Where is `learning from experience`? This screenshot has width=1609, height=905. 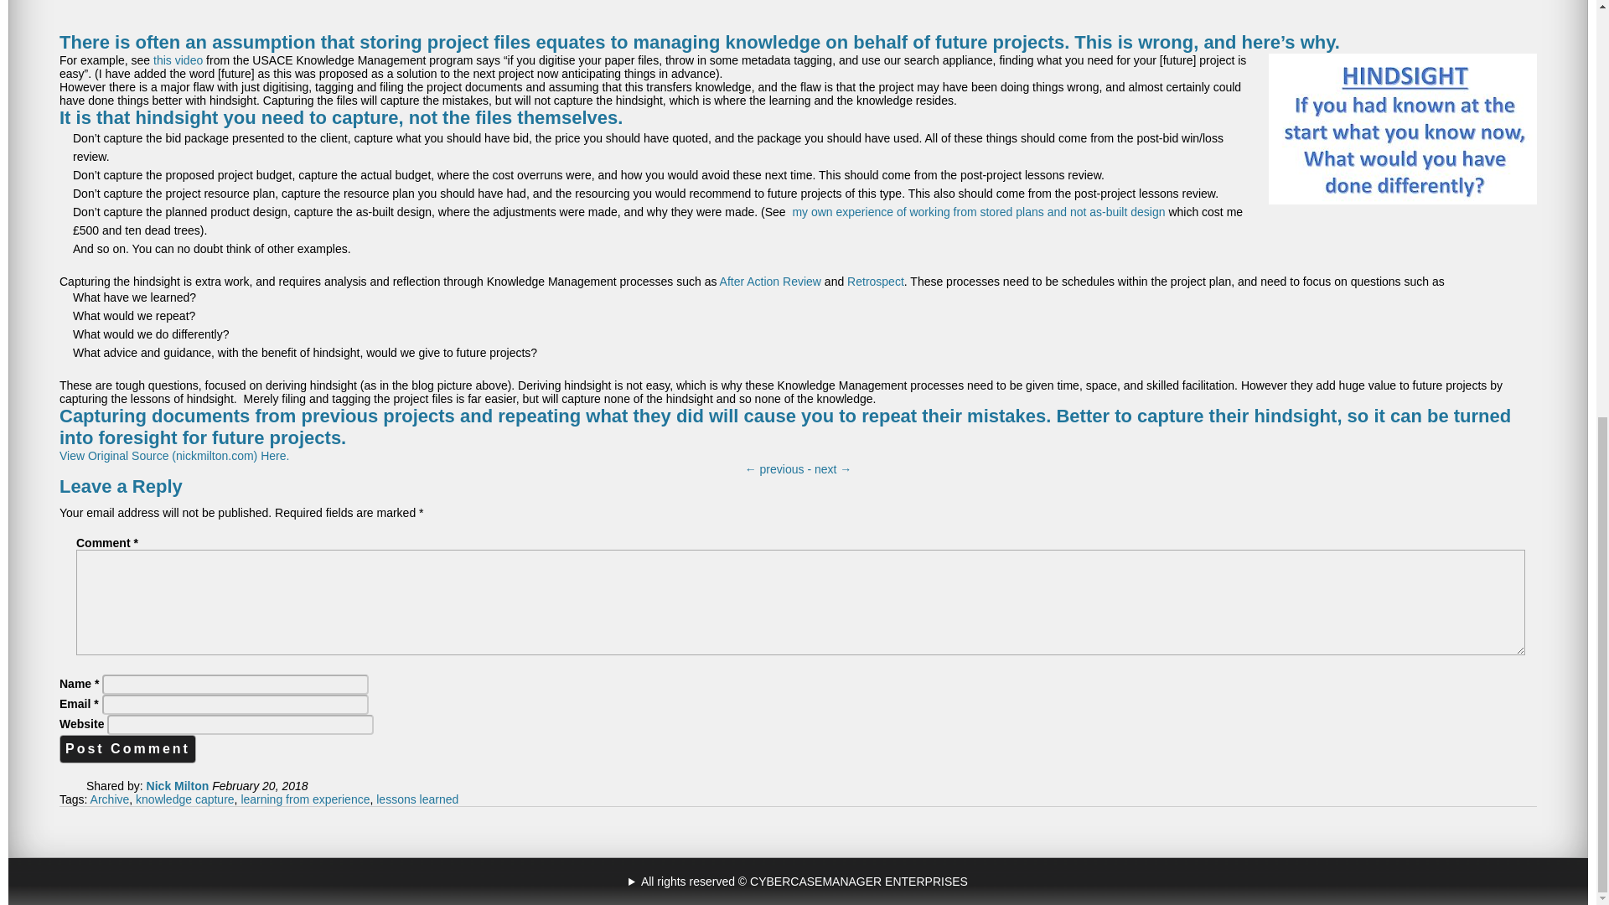
learning from experience is located at coordinates (305, 799).